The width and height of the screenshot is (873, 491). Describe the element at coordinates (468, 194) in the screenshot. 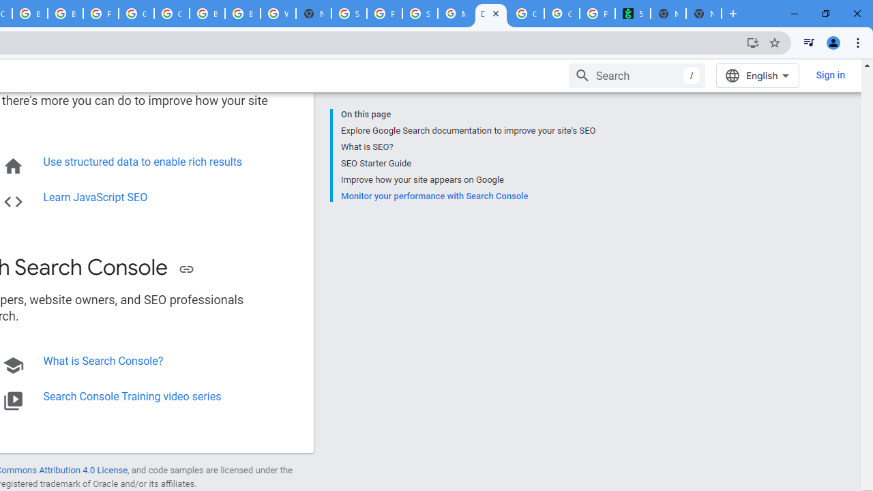

I see `Monitor your performance with Search Console` at that location.